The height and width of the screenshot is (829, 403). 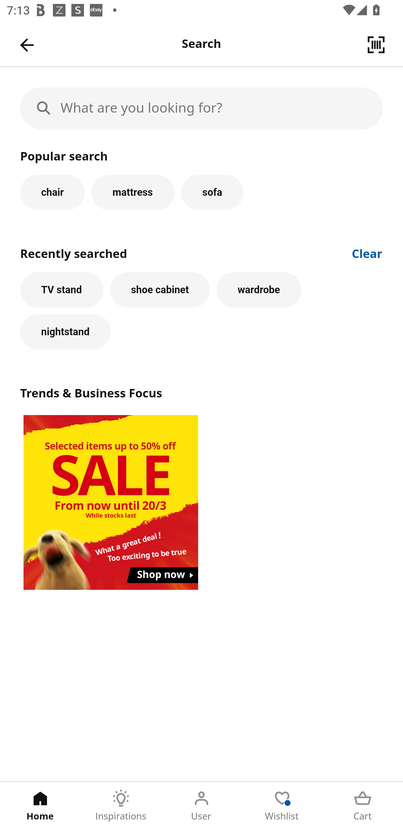 I want to click on Cart
Tab 5 of 5, so click(x=363, y=805).